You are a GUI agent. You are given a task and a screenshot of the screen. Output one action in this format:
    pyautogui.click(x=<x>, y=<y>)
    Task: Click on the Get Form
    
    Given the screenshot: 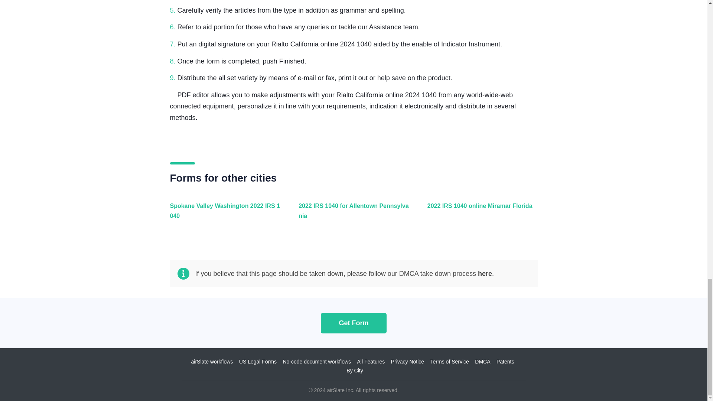 What is the action you would take?
    pyautogui.click(x=354, y=323)
    